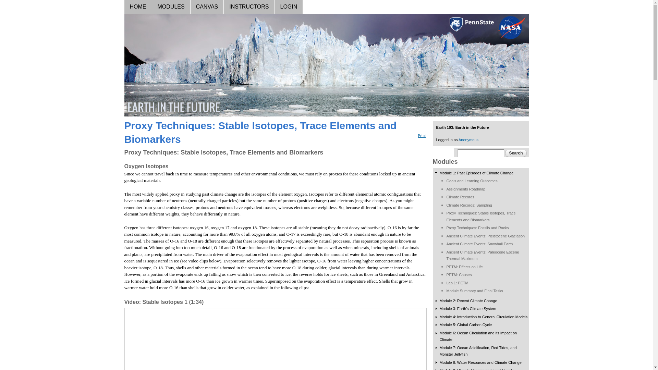 The height and width of the screenshot is (370, 658). What do you see at coordinates (516, 153) in the screenshot?
I see `Search` at bounding box center [516, 153].